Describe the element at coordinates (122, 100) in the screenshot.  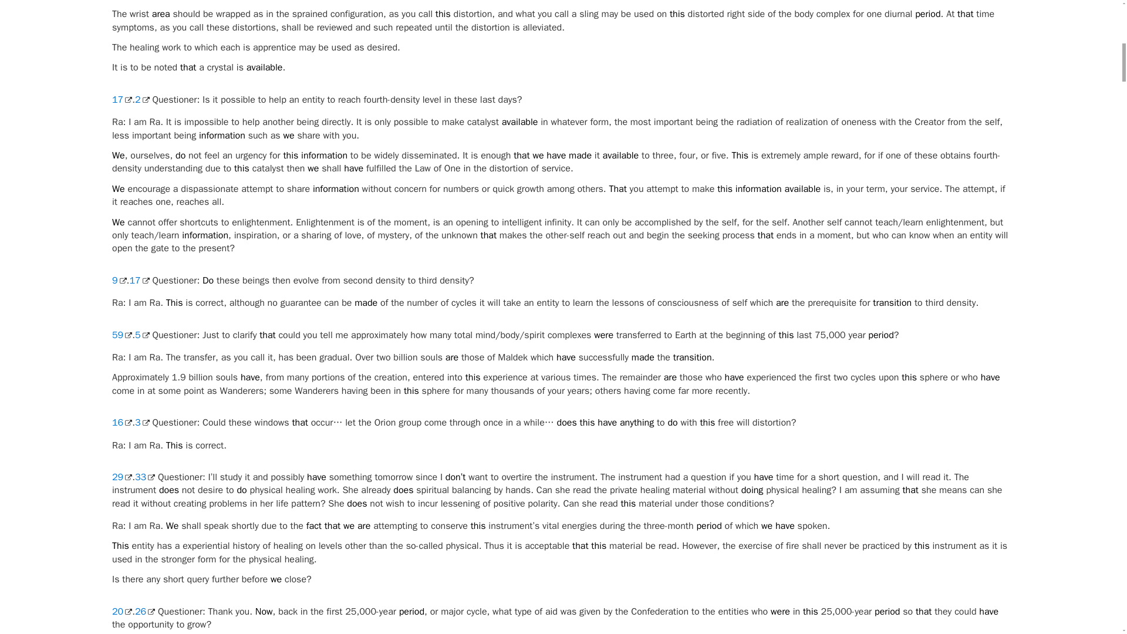
I see `17` at that location.